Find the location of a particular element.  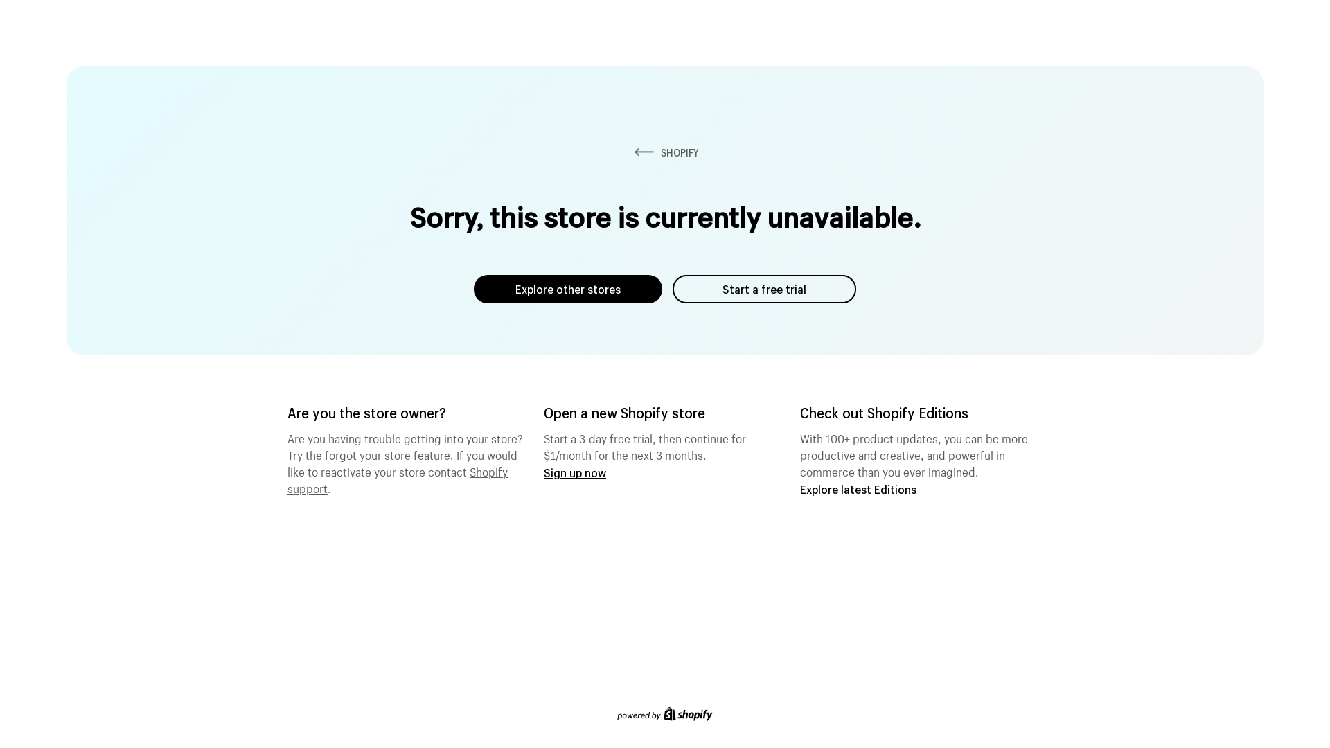

Sign up now is located at coordinates (575, 472).